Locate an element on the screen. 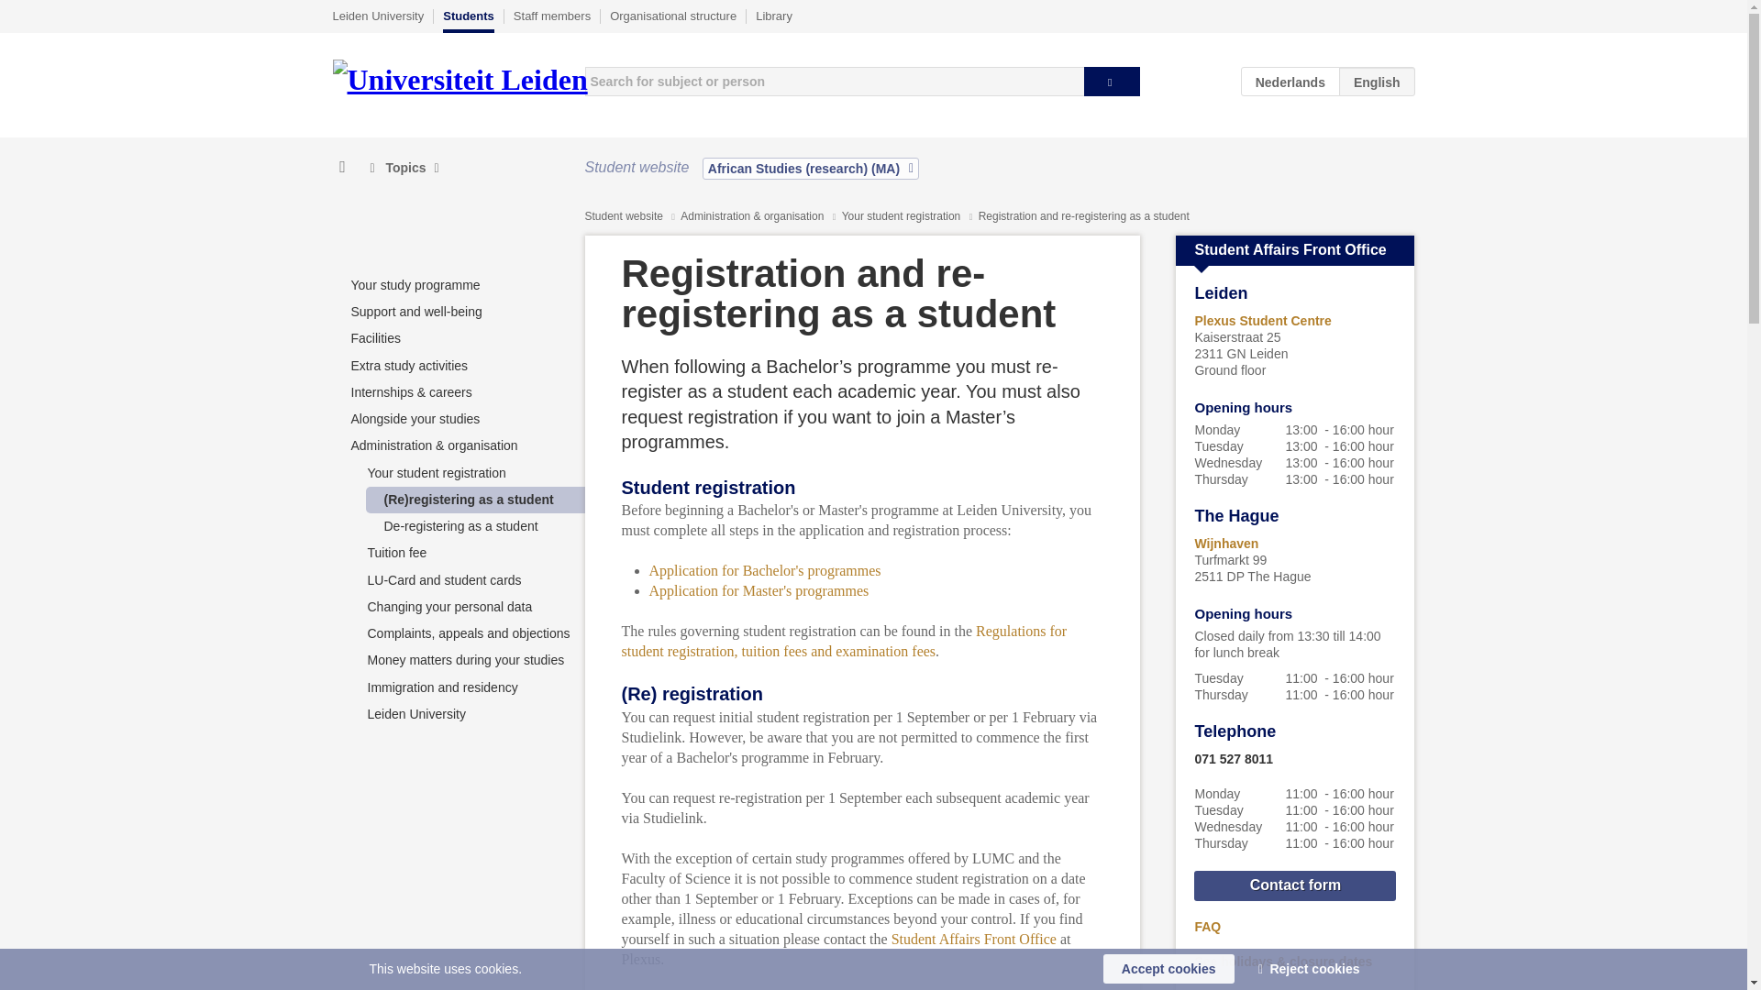 The width and height of the screenshot is (1761, 990). Student website is located at coordinates (624, 216).